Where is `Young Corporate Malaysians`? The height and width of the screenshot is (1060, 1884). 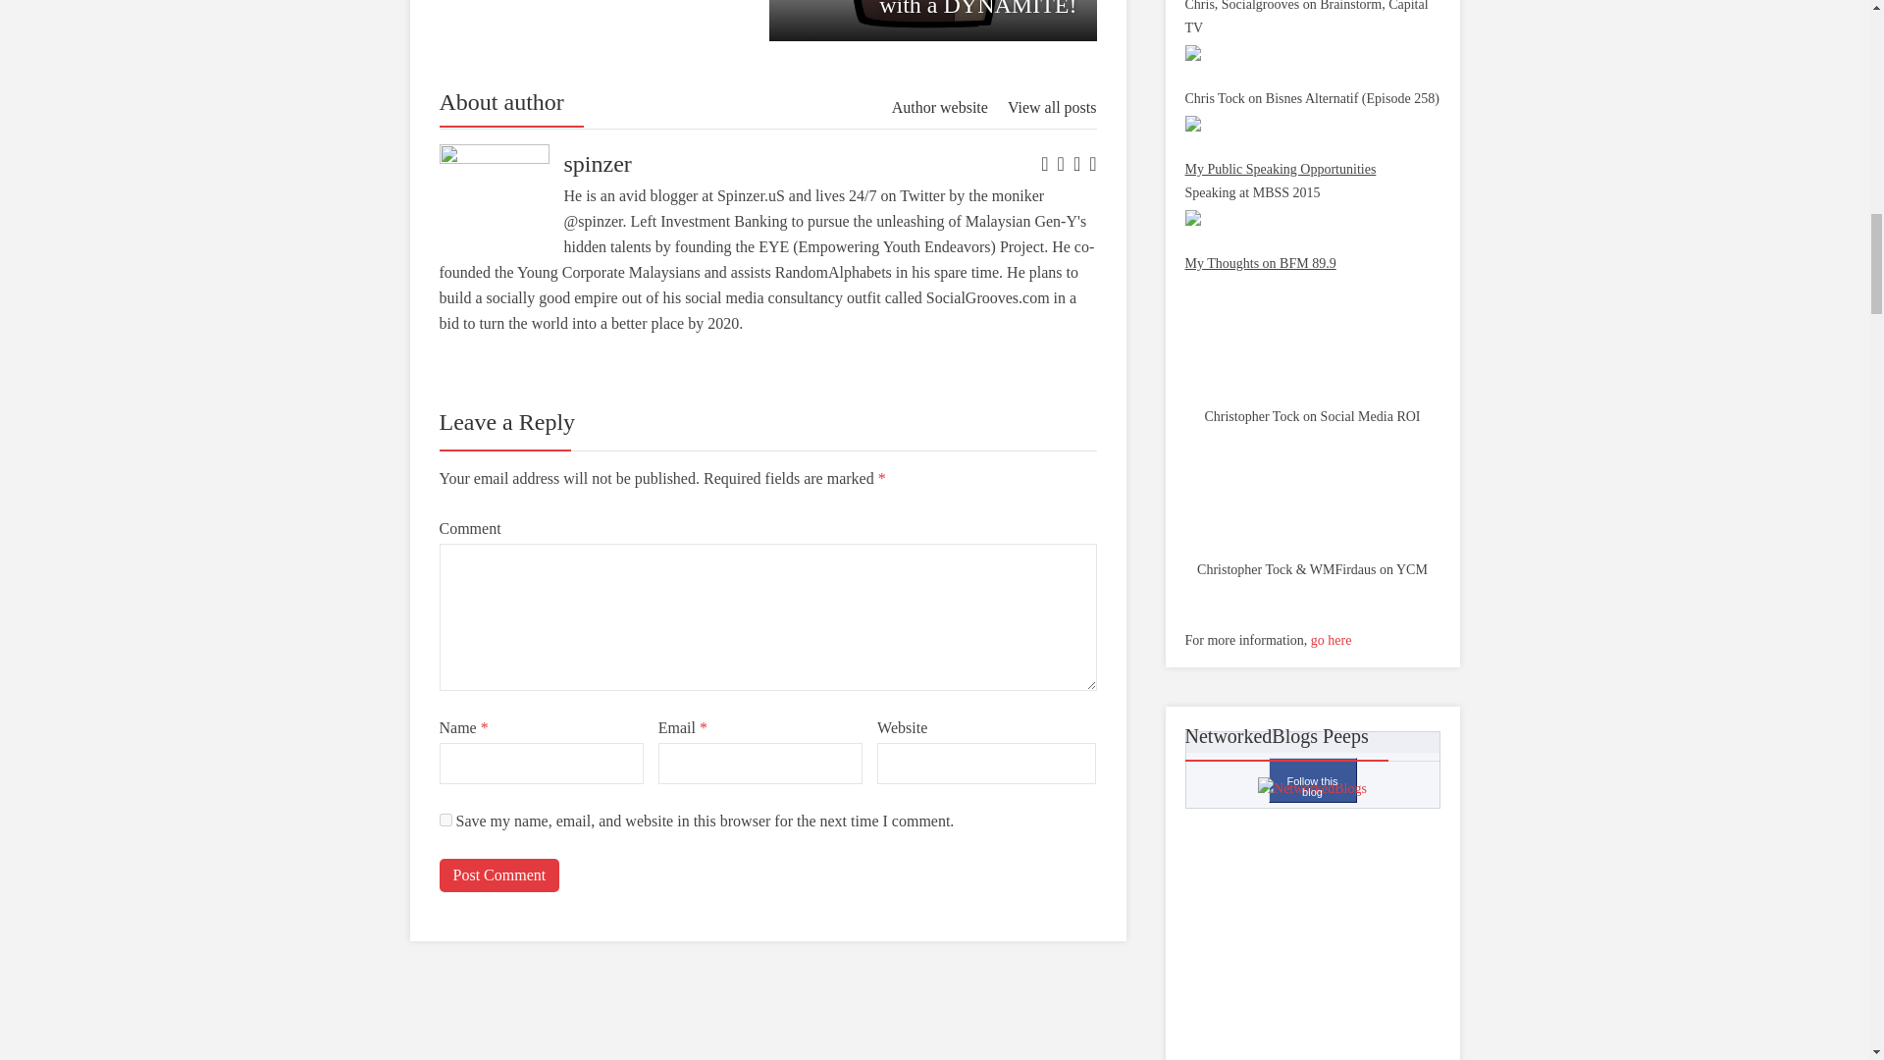
Young Corporate Malaysians is located at coordinates (752, 196).